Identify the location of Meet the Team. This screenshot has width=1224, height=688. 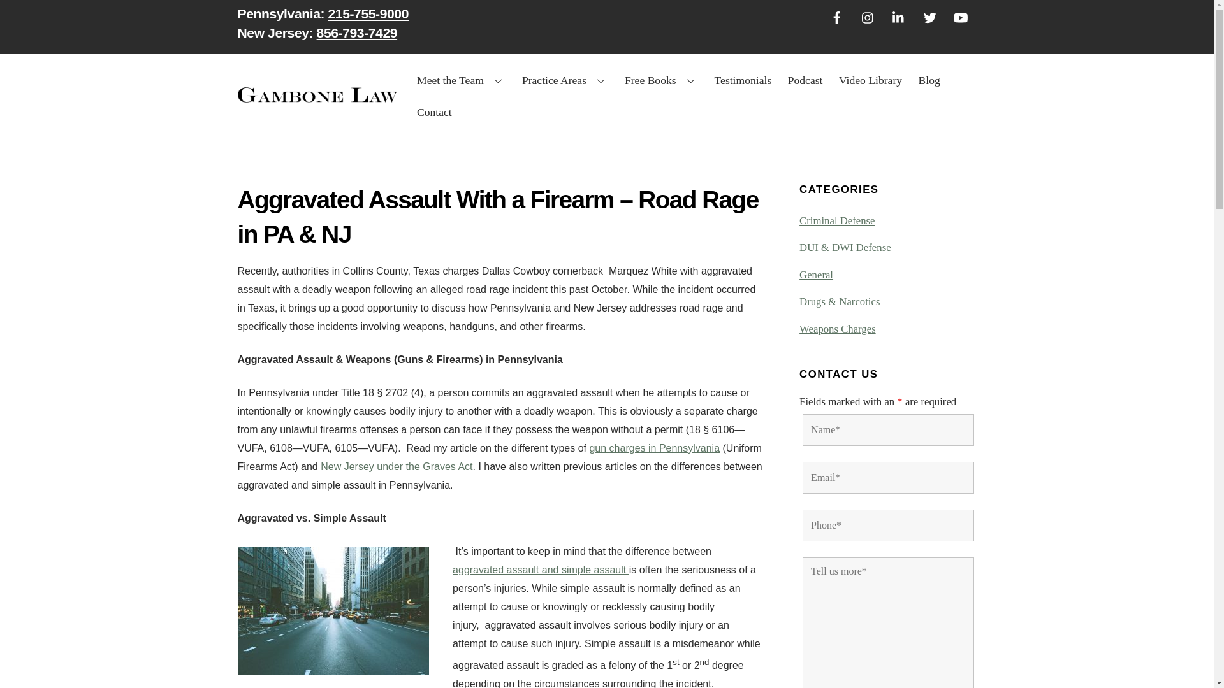
(462, 80).